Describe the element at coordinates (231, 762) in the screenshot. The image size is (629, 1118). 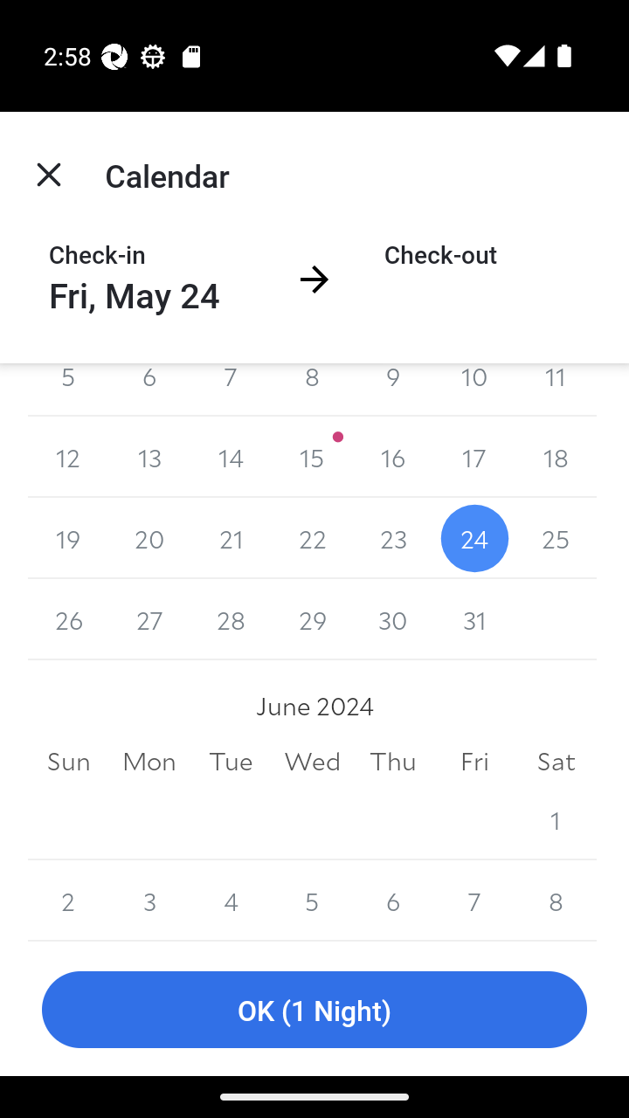
I see `Tue` at that location.